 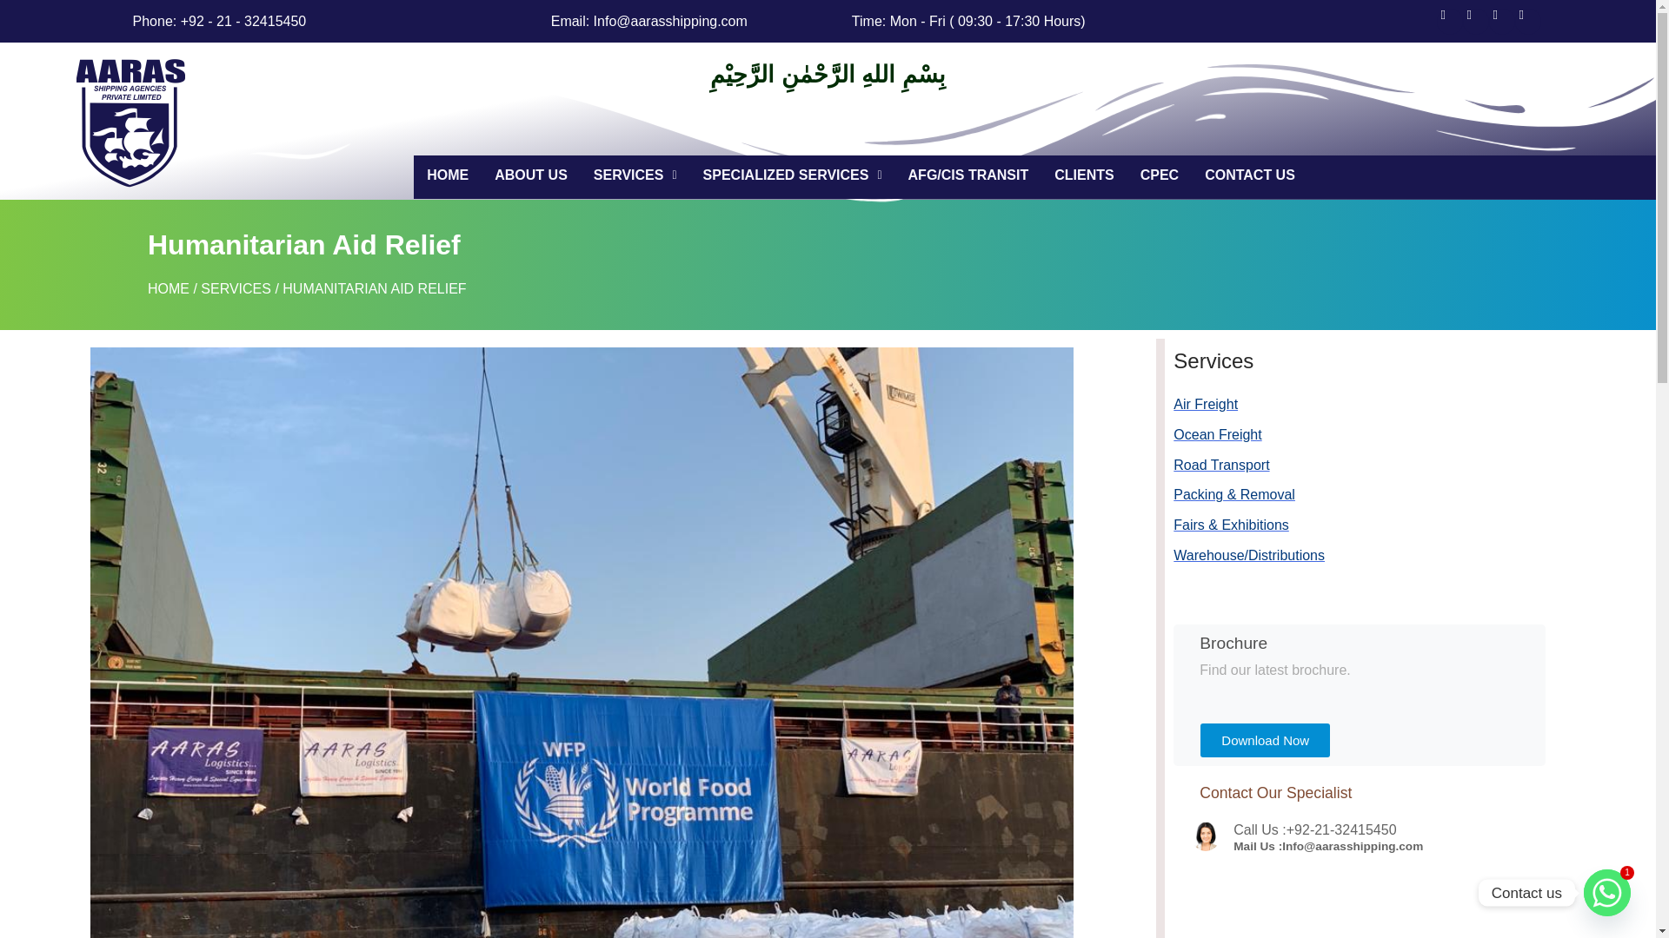 What do you see at coordinates (1406, 435) in the screenshot?
I see `Ocean Freight` at bounding box center [1406, 435].